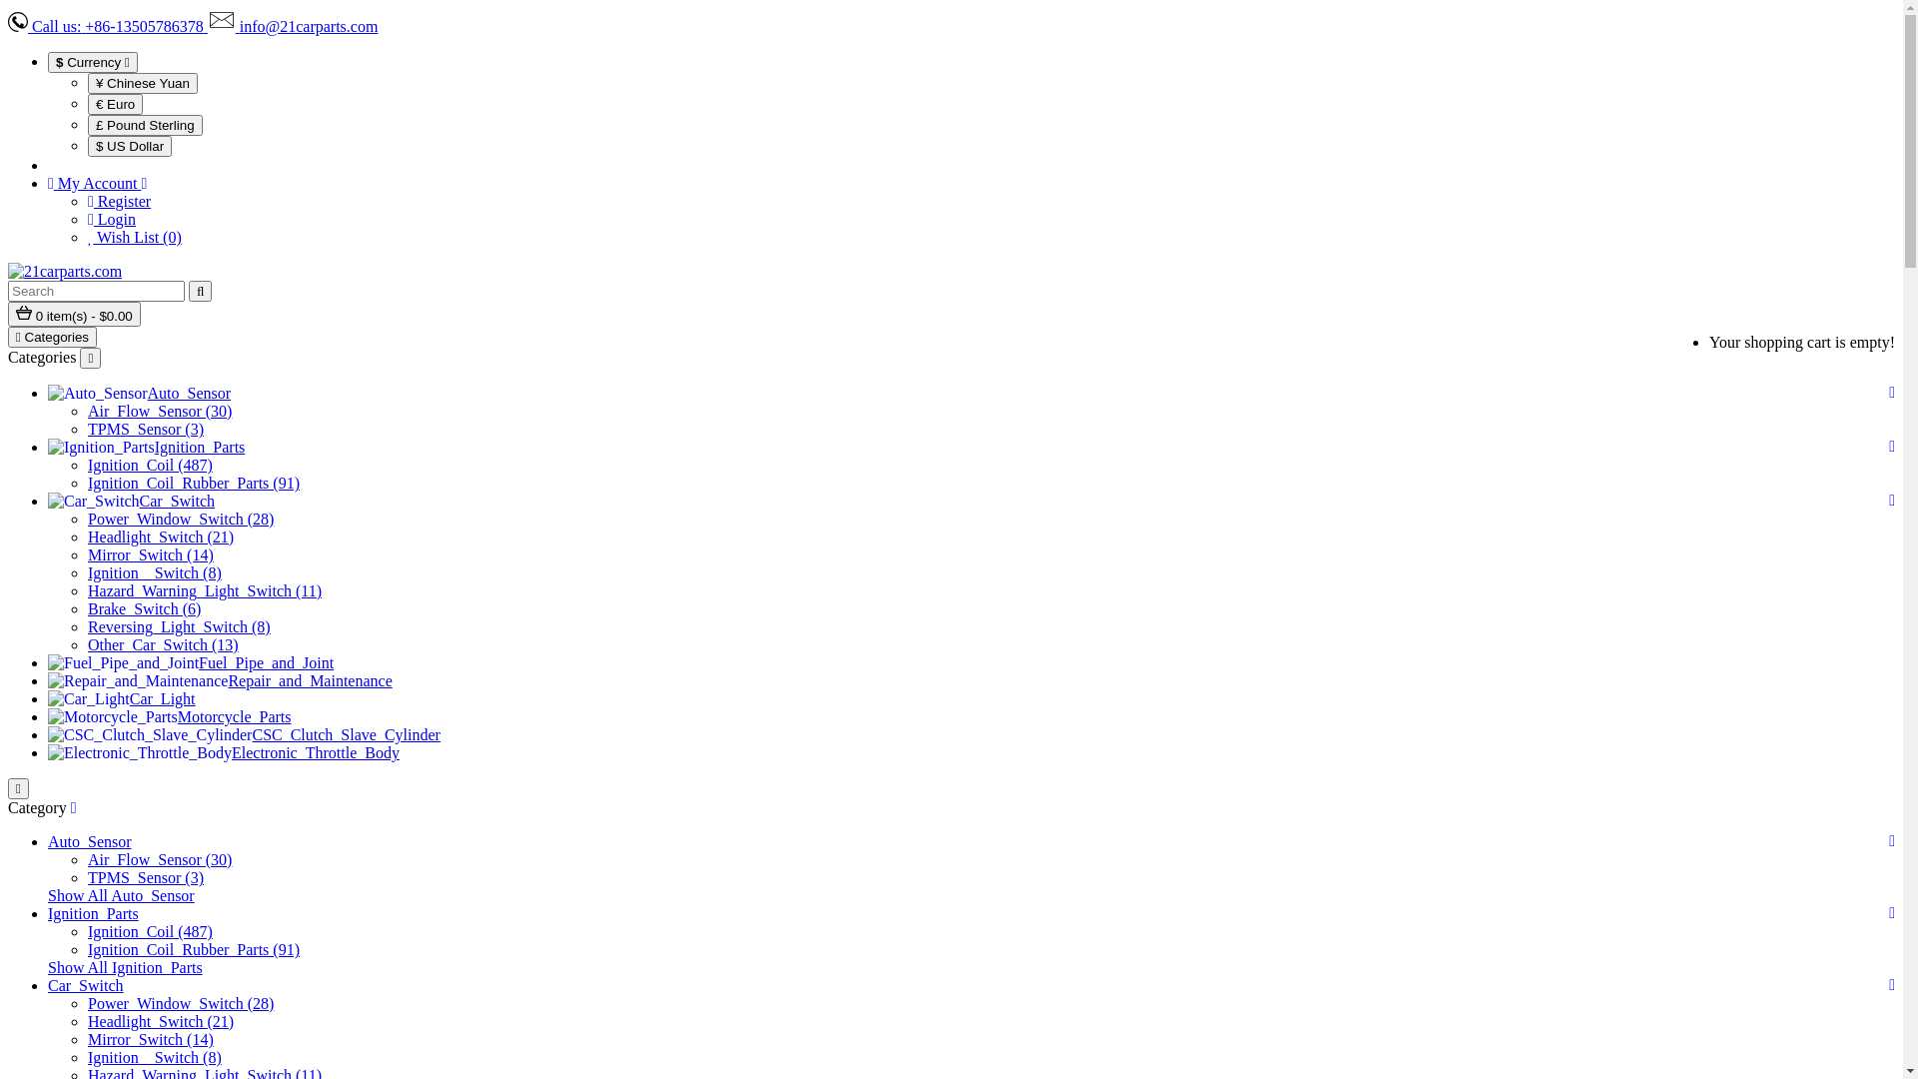 This screenshot has height=1079, width=1918. What do you see at coordinates (181, 1003) in the screenshot?
I see `Power_Window_Switch (28)` at bounding box center [181, 1003].